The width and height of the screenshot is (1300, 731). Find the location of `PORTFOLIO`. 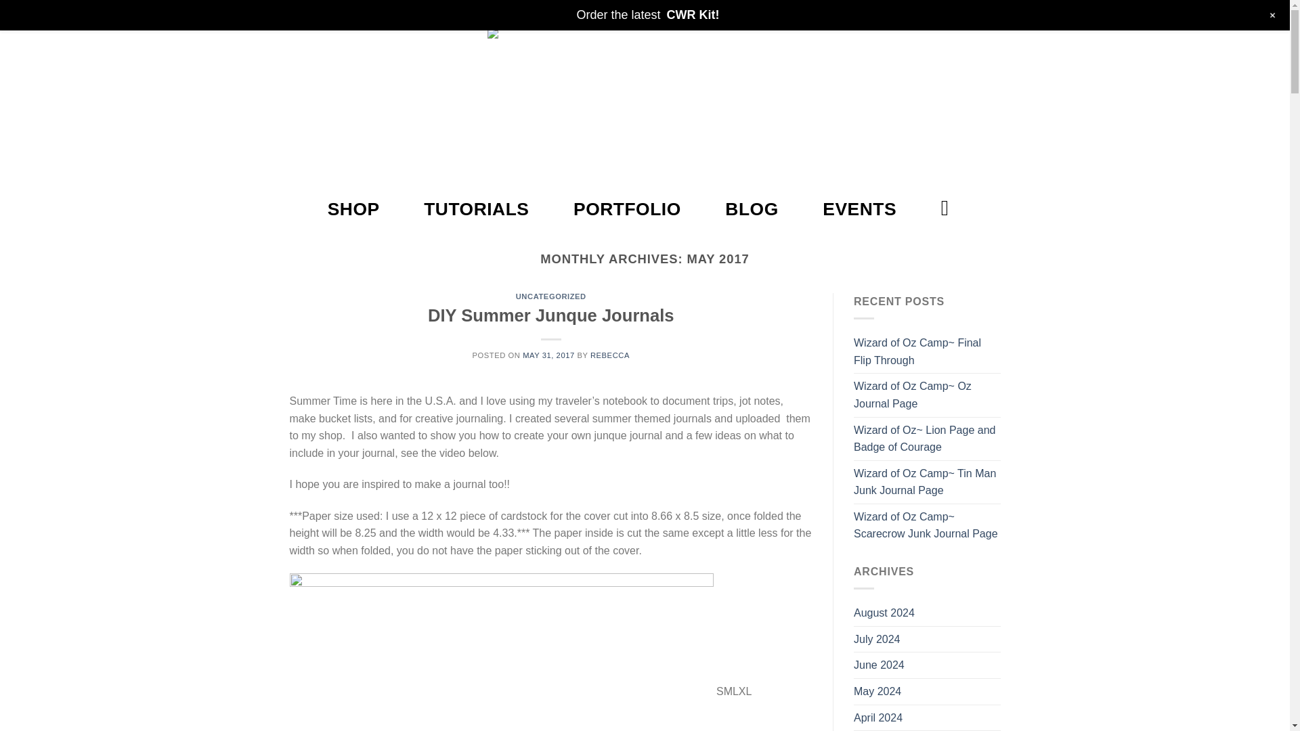

PORTFOLIO is located at coordinates (627, 209).